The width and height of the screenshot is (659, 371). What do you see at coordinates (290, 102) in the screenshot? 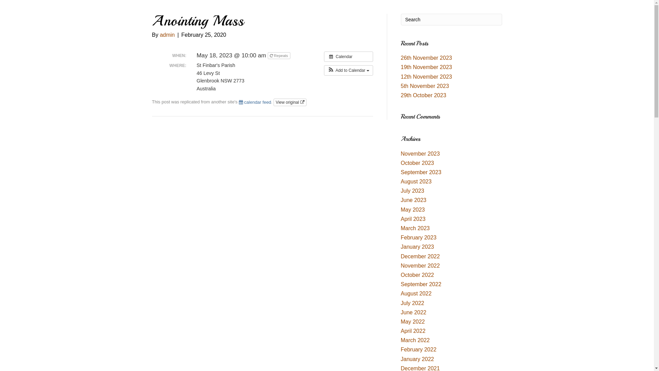
I see `View original` at bounding box center [290, 102].